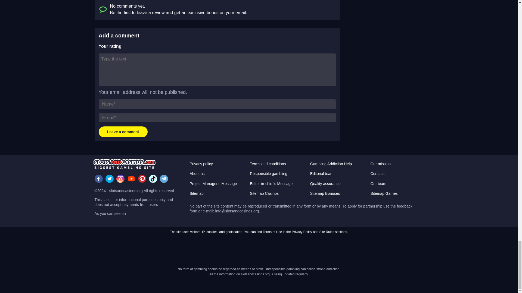 The width and height of the screenshot is (522, 293). Describe the element at coordinates (231, 251) in the screenshot. I see `DMCA.com Protection Status` at that location.